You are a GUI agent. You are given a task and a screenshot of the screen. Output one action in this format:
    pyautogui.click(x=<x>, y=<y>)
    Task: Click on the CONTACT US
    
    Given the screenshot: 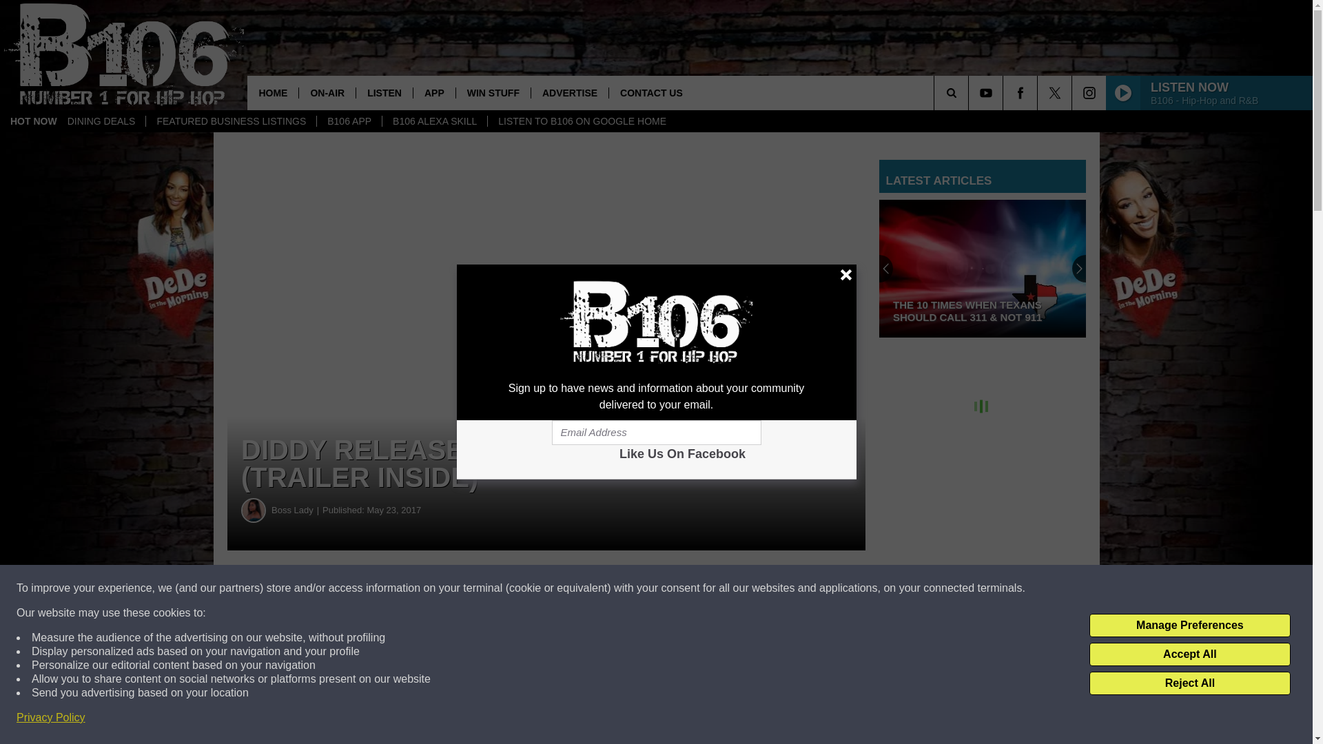 What is the action you would take?
    pyautogui.click(x=650, y=92)
    